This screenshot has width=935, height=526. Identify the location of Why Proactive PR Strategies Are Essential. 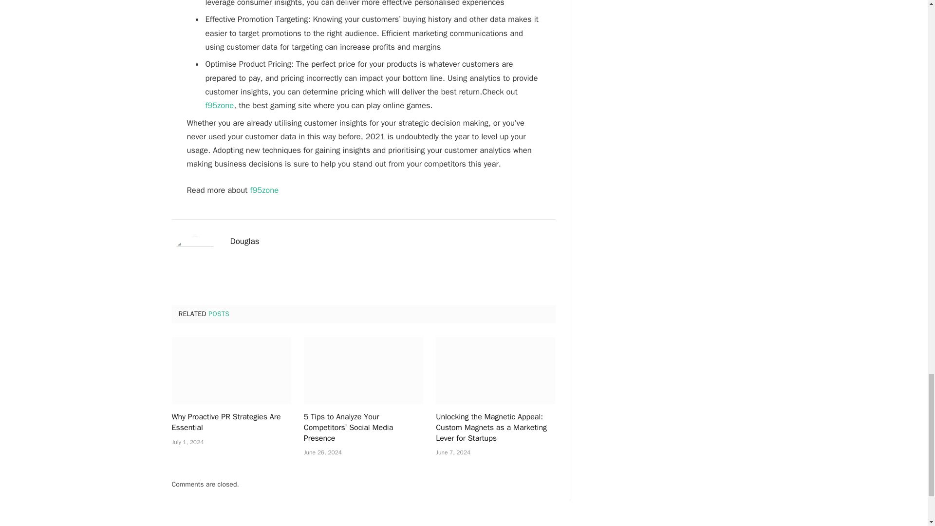
(231, 422).